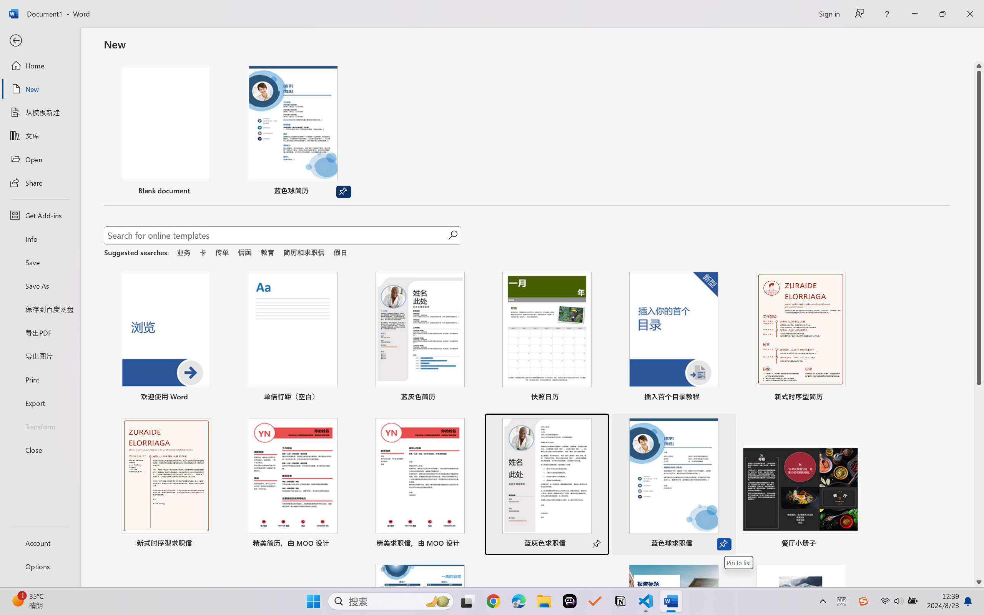 This screenshot has height=615, width=984. Describe the element at coordinates (40, 41) in the screenshot. I see `Back` at that location.